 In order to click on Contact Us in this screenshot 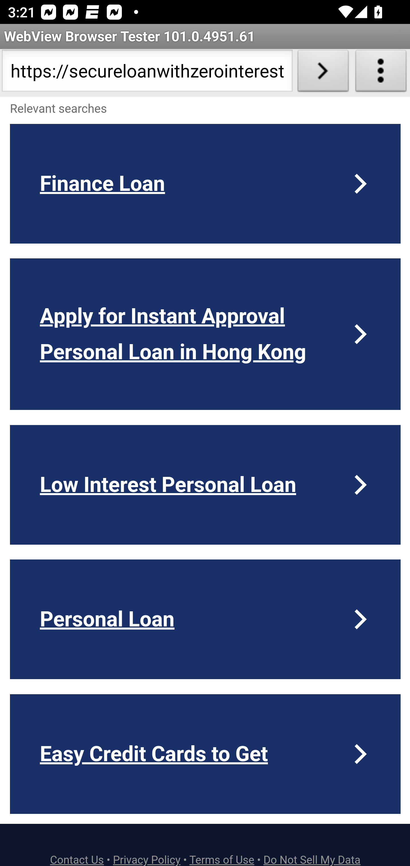, I will do `click(77, 859)`.